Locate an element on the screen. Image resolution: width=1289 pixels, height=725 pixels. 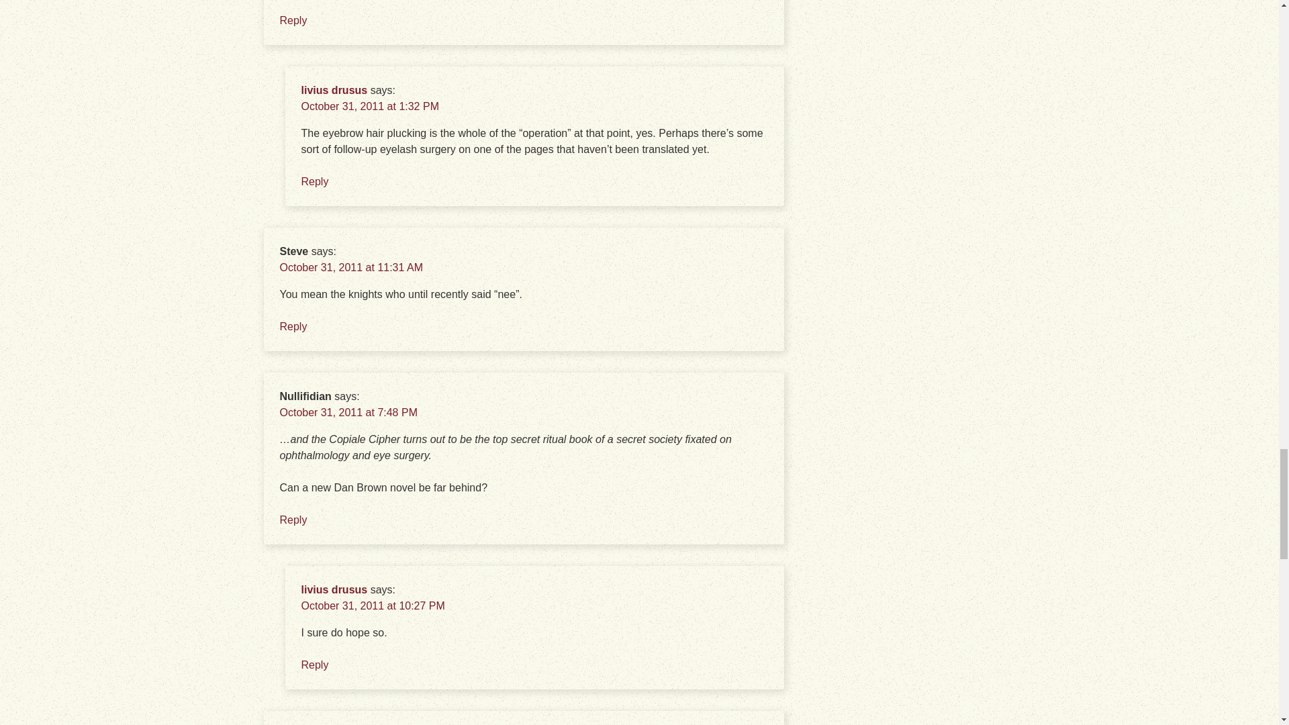
Reply is located at coordinates (293, 20).